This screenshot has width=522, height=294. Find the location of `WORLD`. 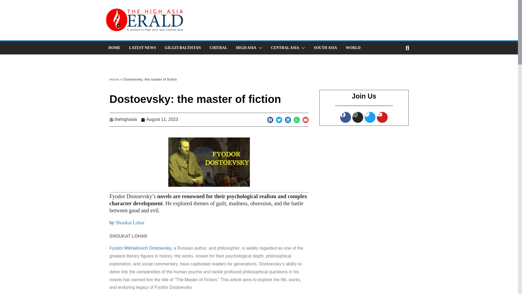

WORLD is located at coordinates (353, 48).